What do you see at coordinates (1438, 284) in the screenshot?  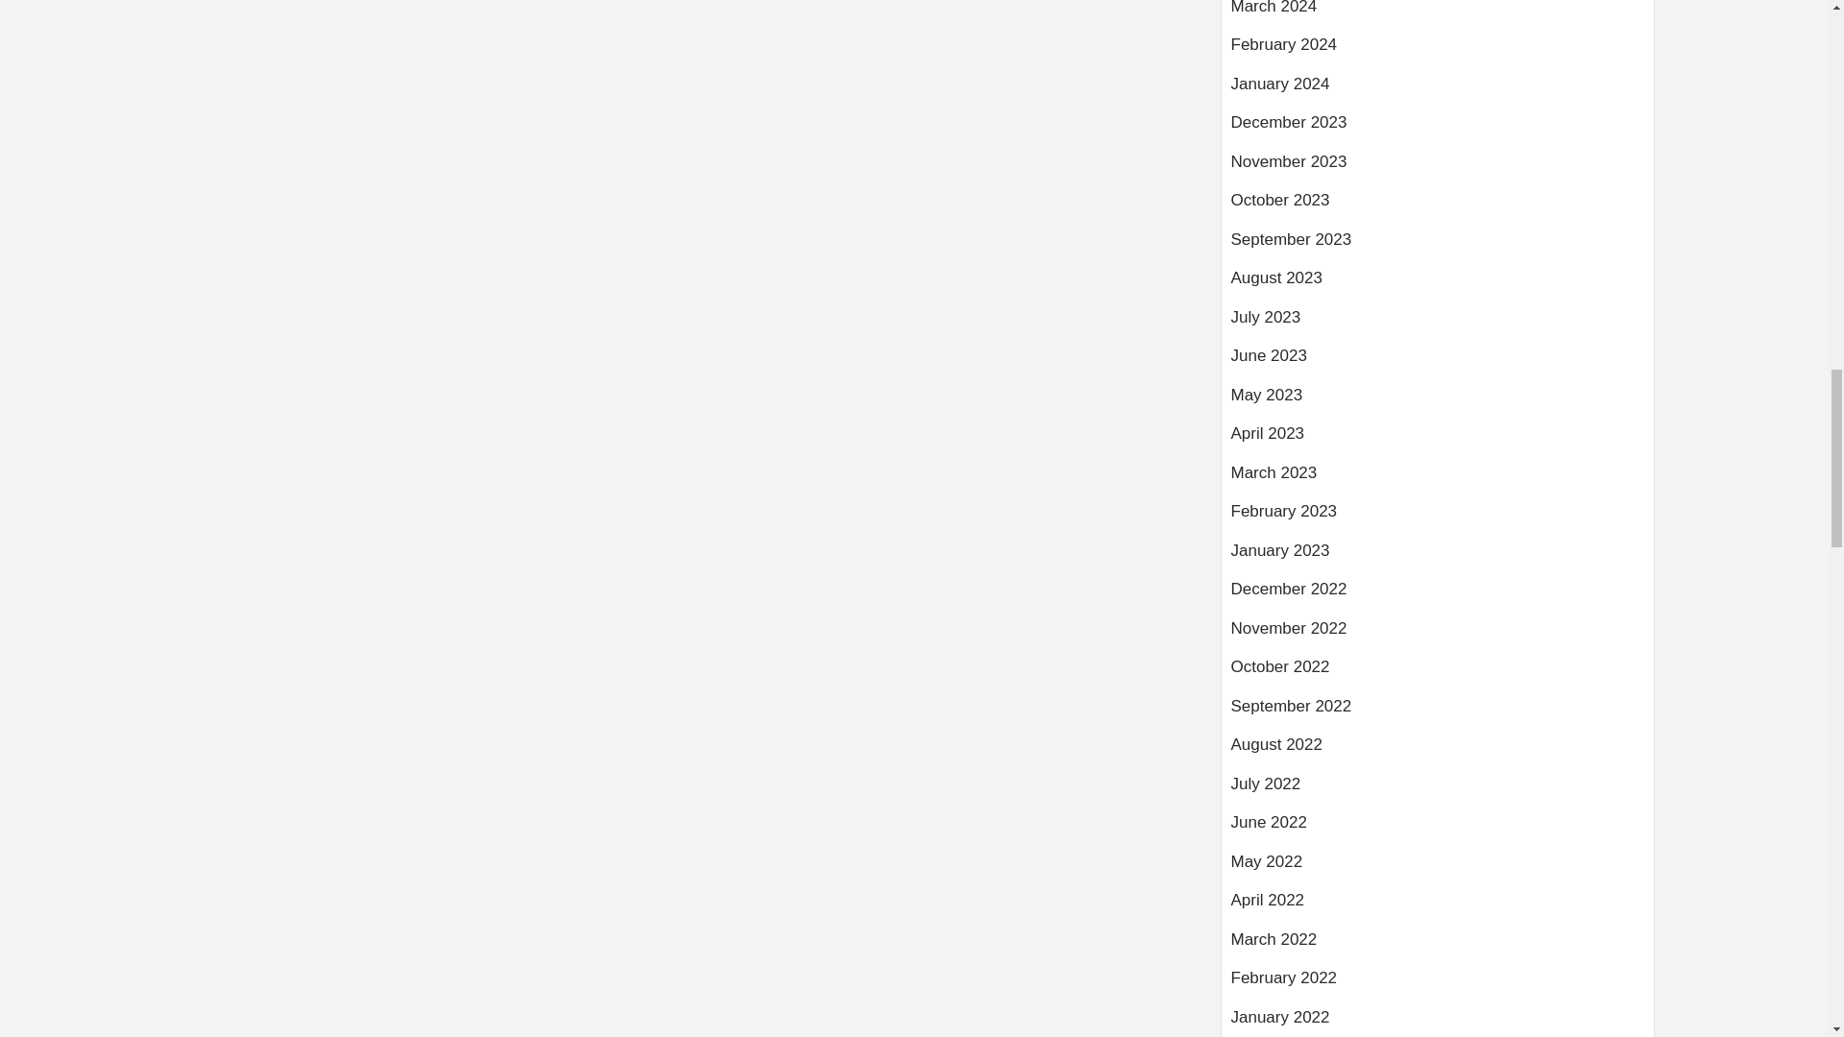 I see `August 2023` at bounding box center [1438, 284].